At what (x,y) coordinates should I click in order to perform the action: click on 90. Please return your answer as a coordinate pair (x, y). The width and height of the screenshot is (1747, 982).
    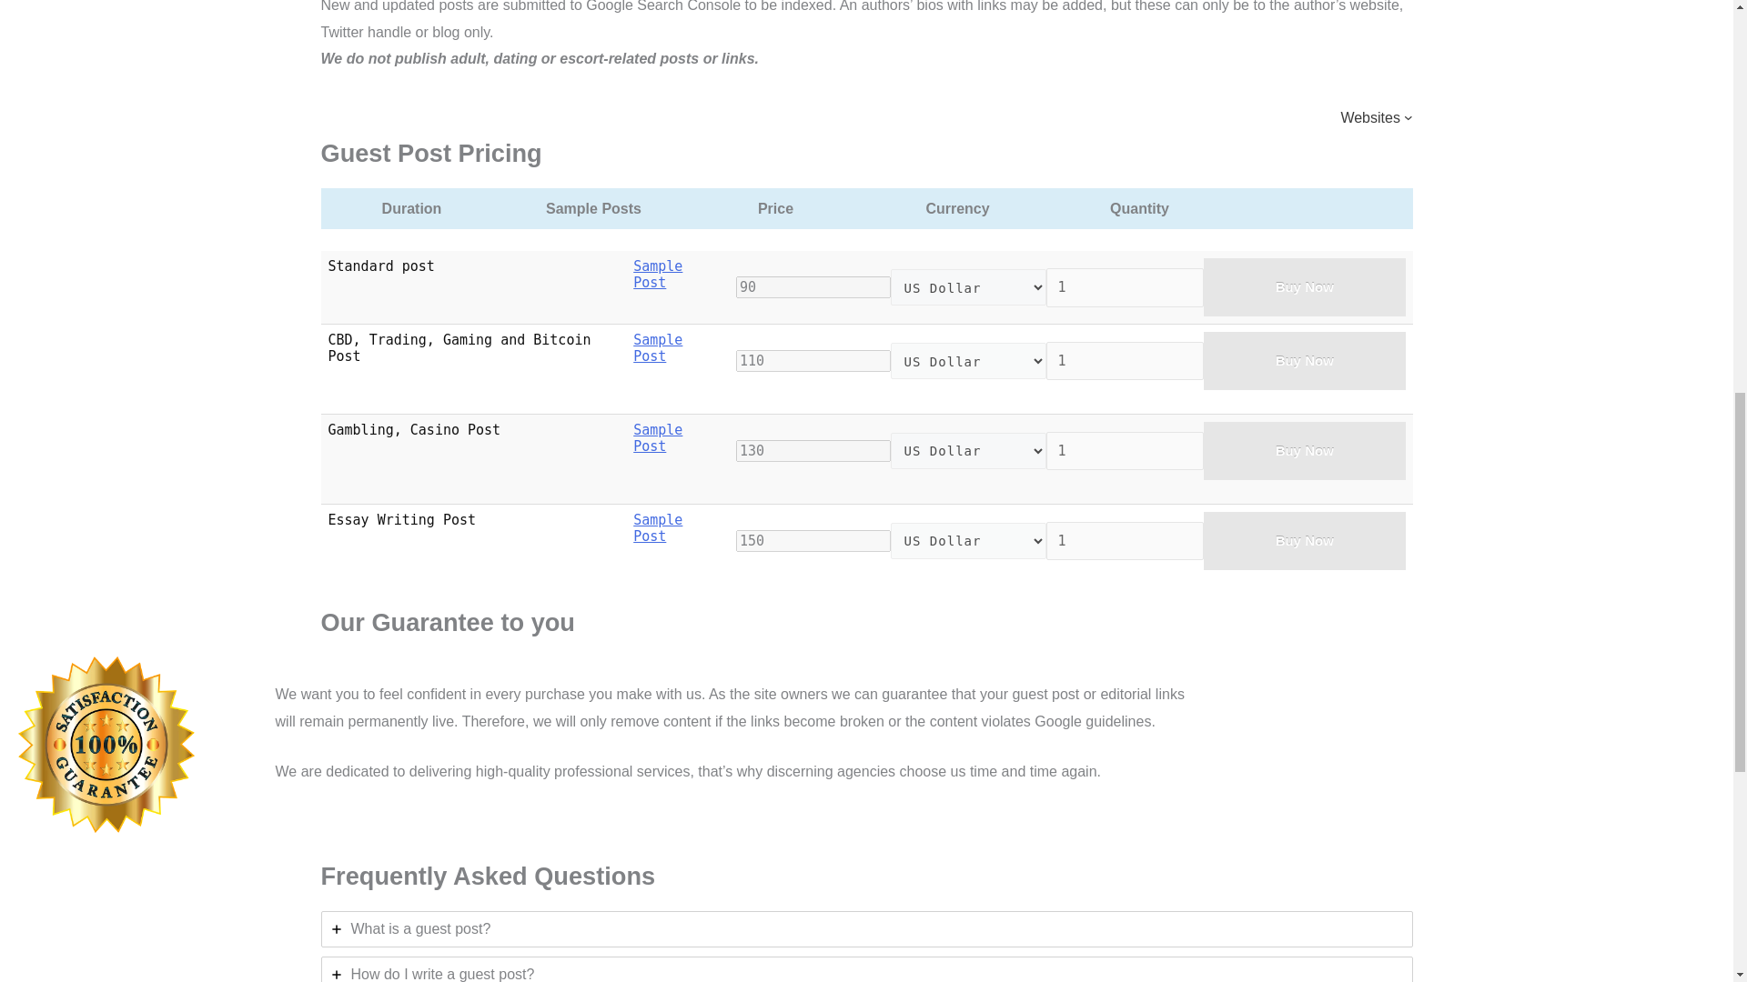
    Looking at the image, I should click on (813, 287).